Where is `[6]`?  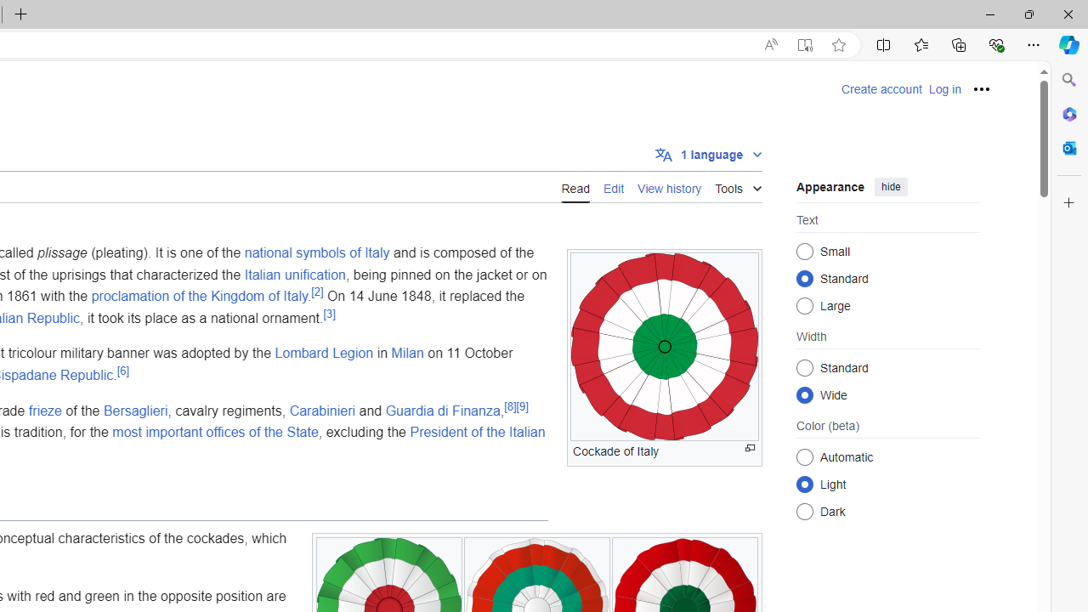
[6] is located at coordinates (122, 371).